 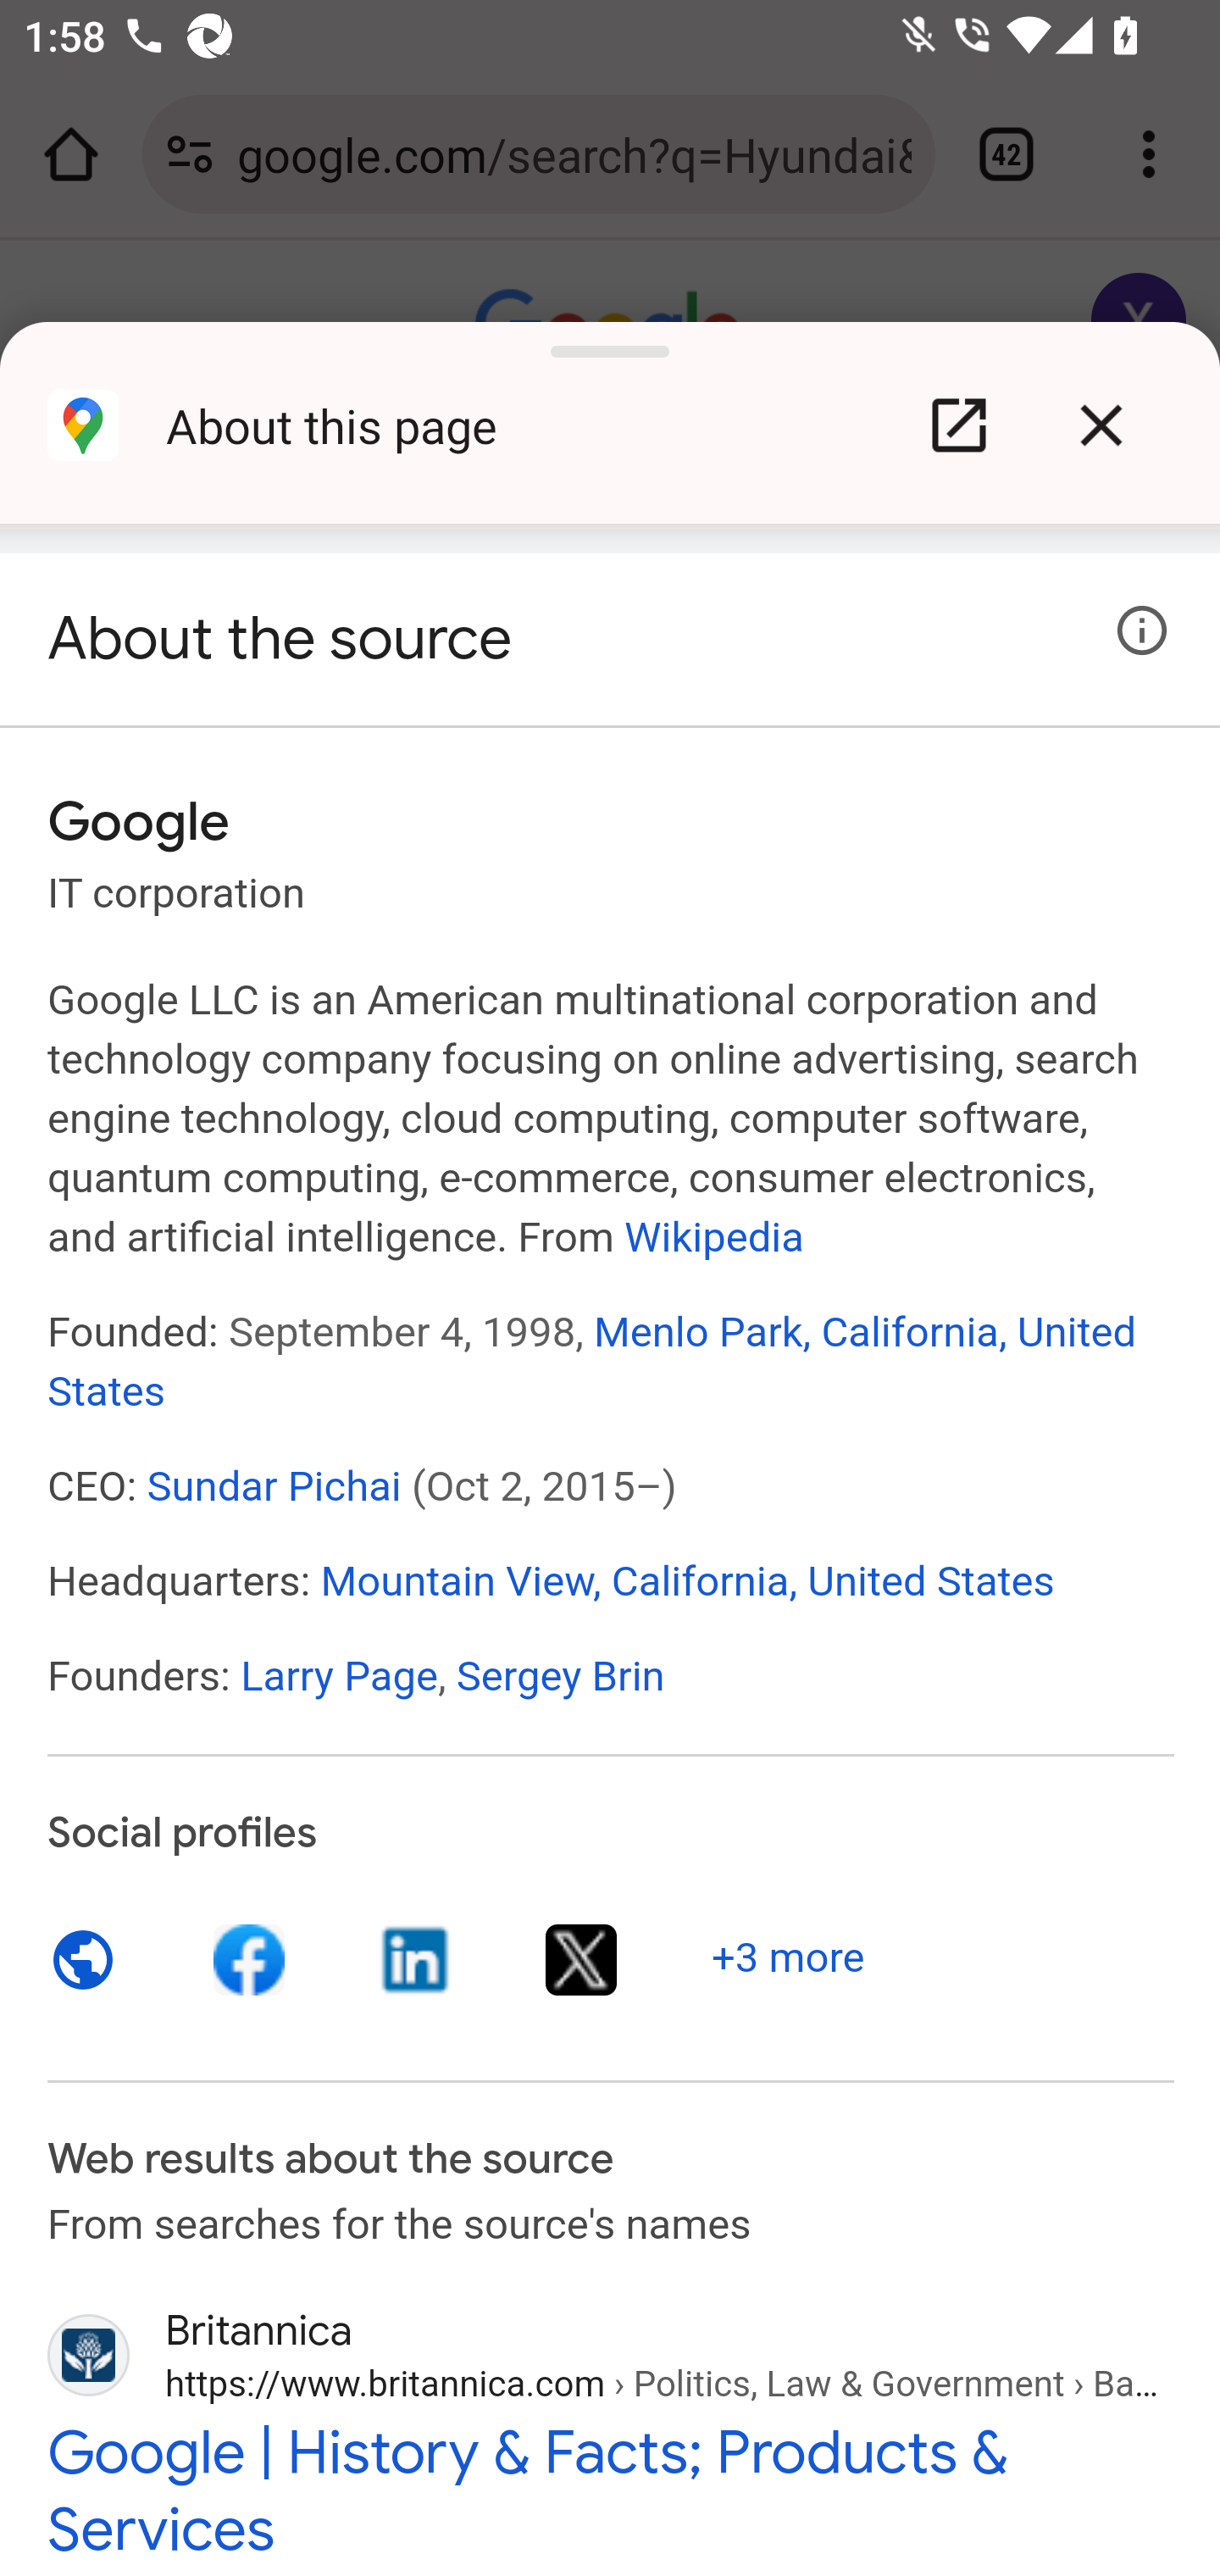 I want to click on Larry Page, so click(x=339, y=1675).